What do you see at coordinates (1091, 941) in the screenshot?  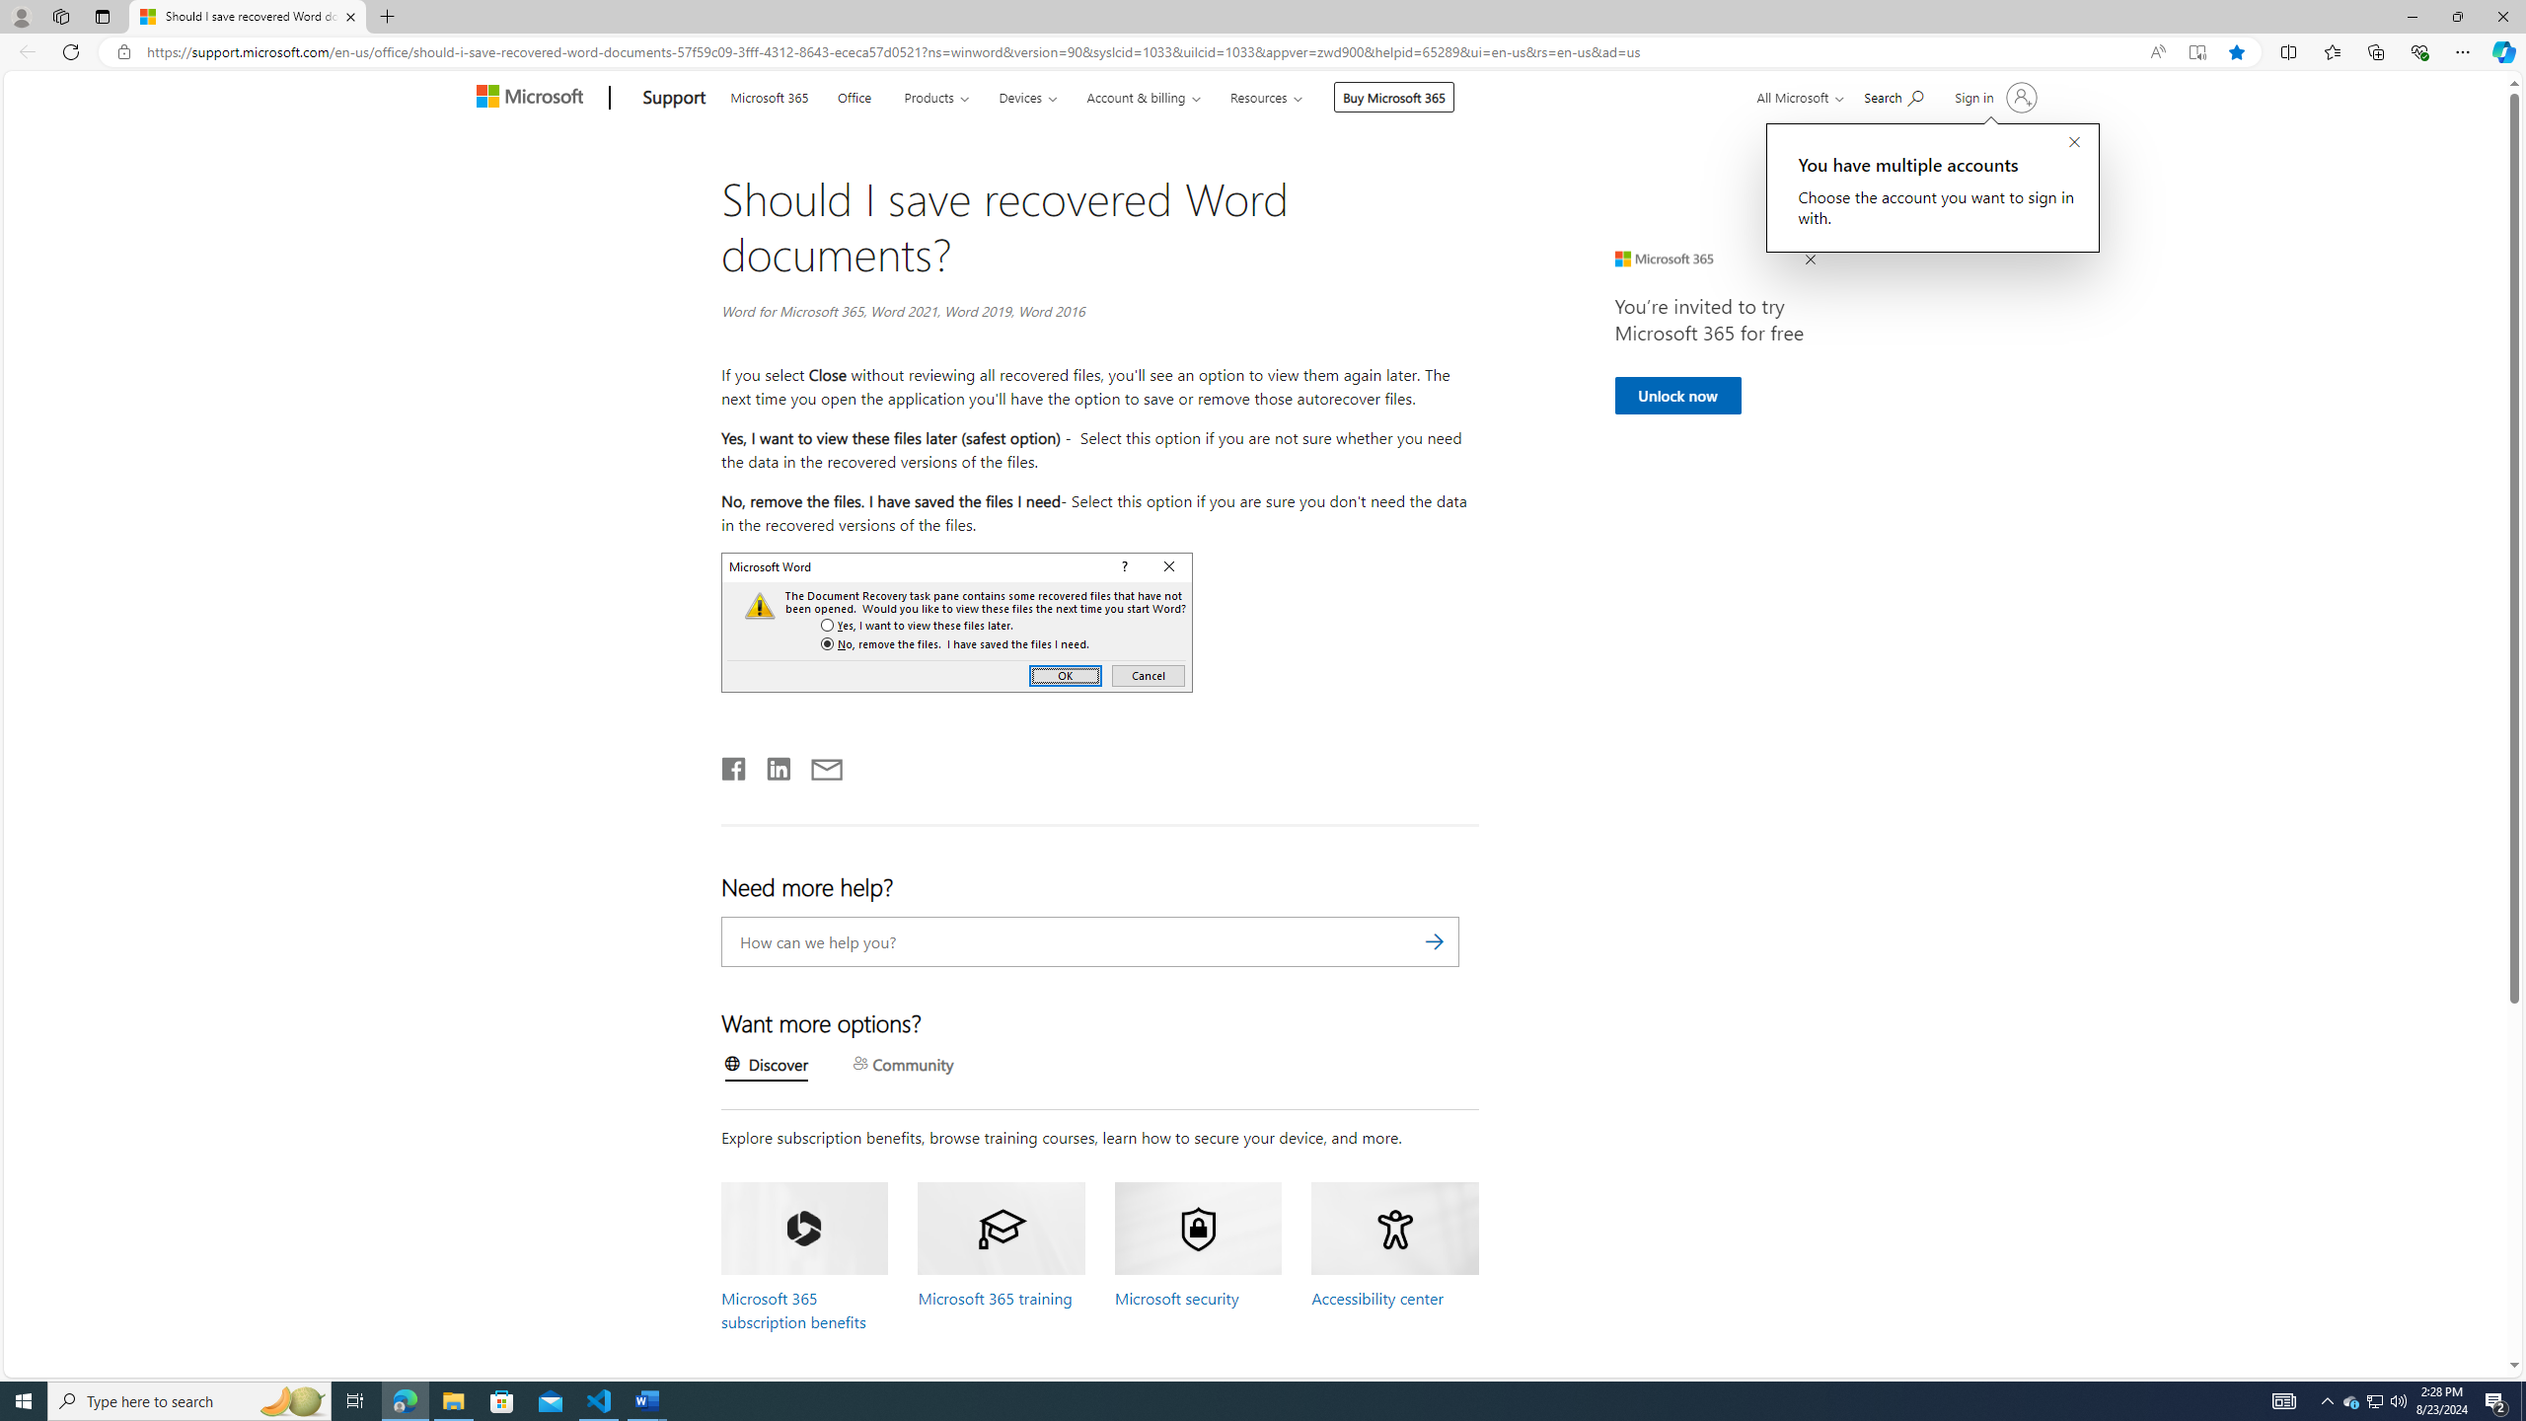 I see `How can we help you?` at bounding box center [1091, 941].